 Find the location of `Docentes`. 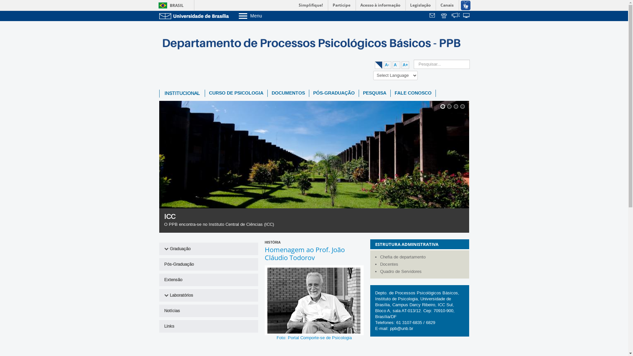

Docentes is located at coordinates (423, 264).